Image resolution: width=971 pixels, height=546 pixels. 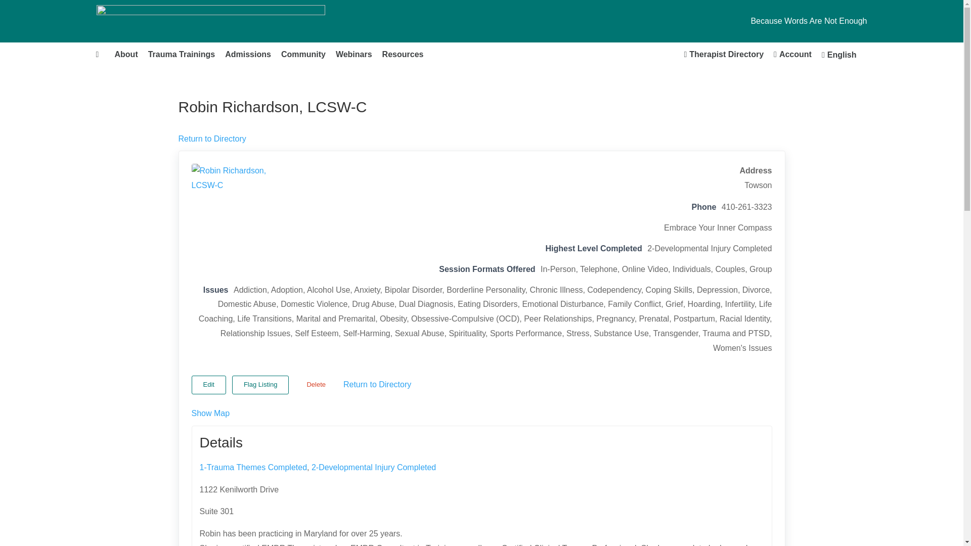 I want to click on Delete, so click(x=316, y=385).